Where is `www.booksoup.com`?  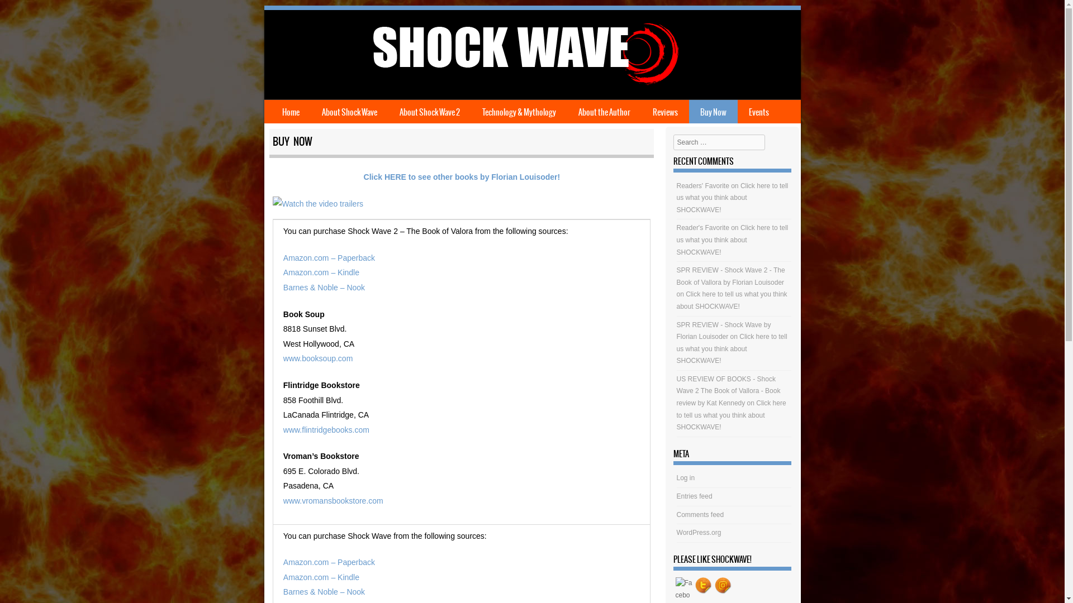
www.booksoup.com is located at coordinates (318, 358).